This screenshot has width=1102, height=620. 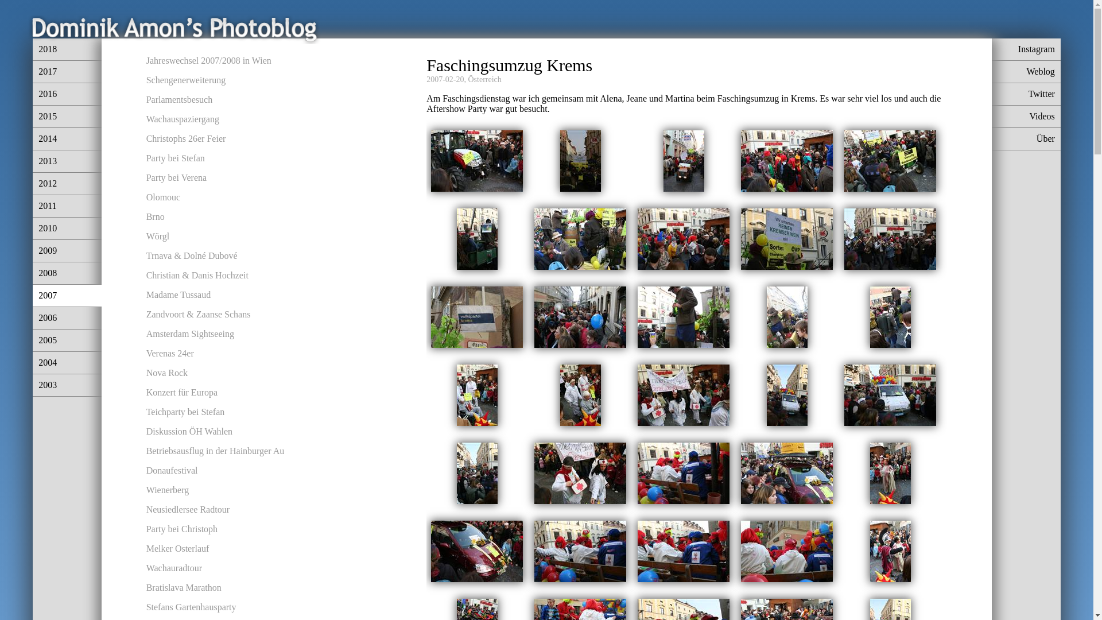 What do you see at coordinates (67, 72) in the screenshot?
I see `2017` at bounding box center [67, 72].